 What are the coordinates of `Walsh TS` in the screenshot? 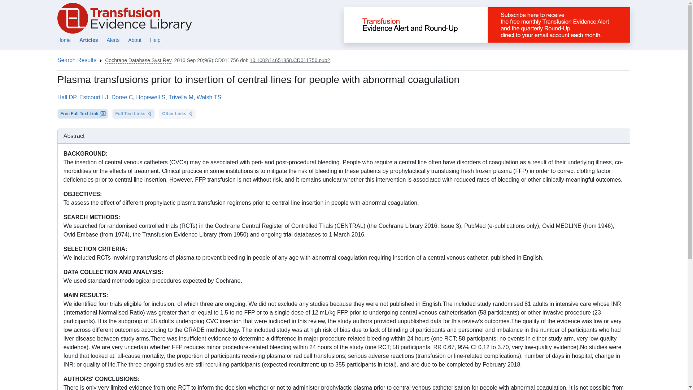 It's located at (209, 97).